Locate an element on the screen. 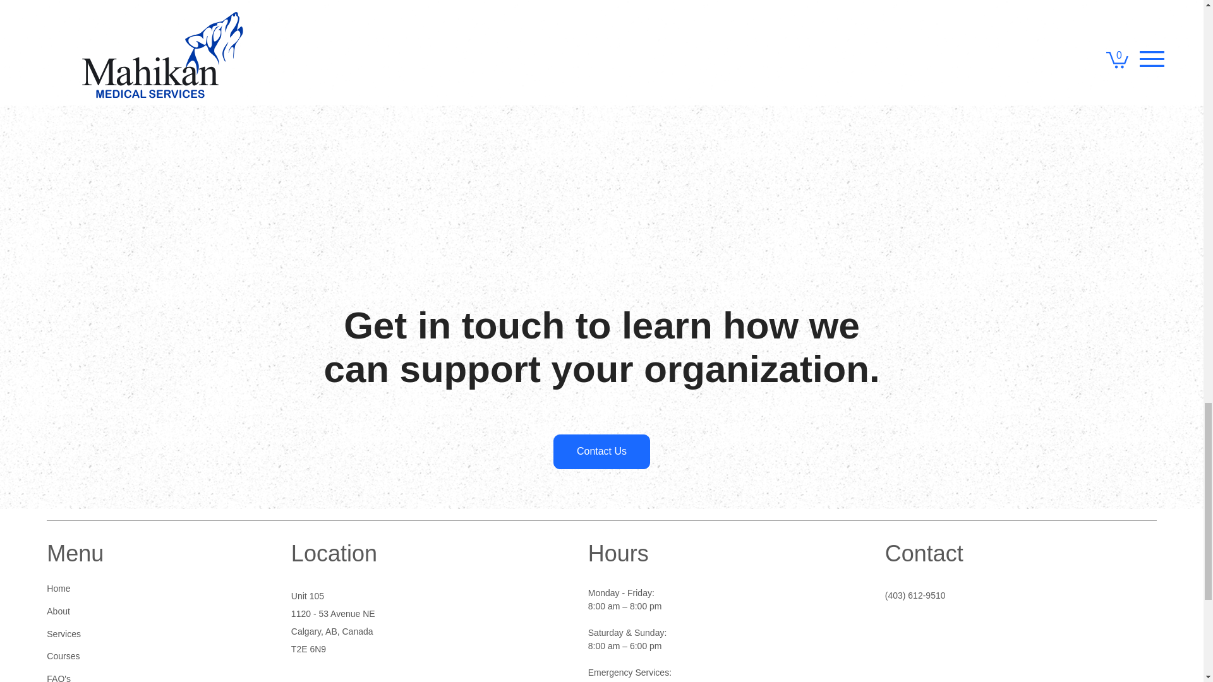  FAQ's is located at coordinates (143, 675).